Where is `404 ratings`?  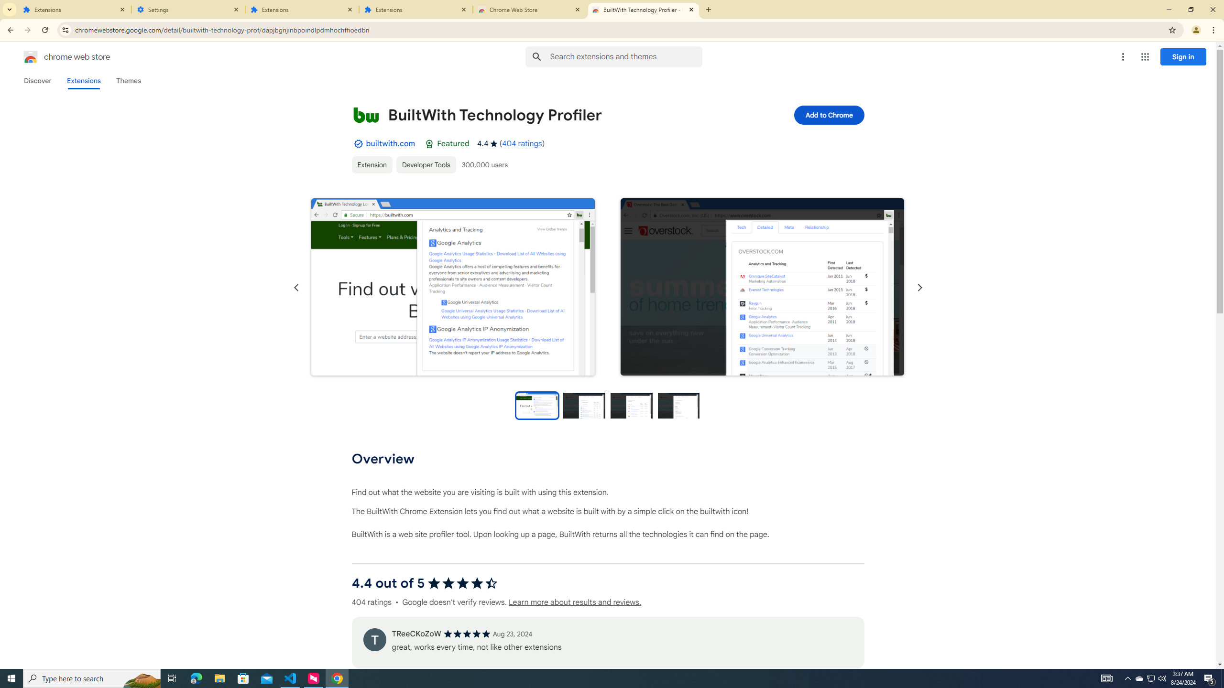 404 ratings is located at coordinates (522, 143).